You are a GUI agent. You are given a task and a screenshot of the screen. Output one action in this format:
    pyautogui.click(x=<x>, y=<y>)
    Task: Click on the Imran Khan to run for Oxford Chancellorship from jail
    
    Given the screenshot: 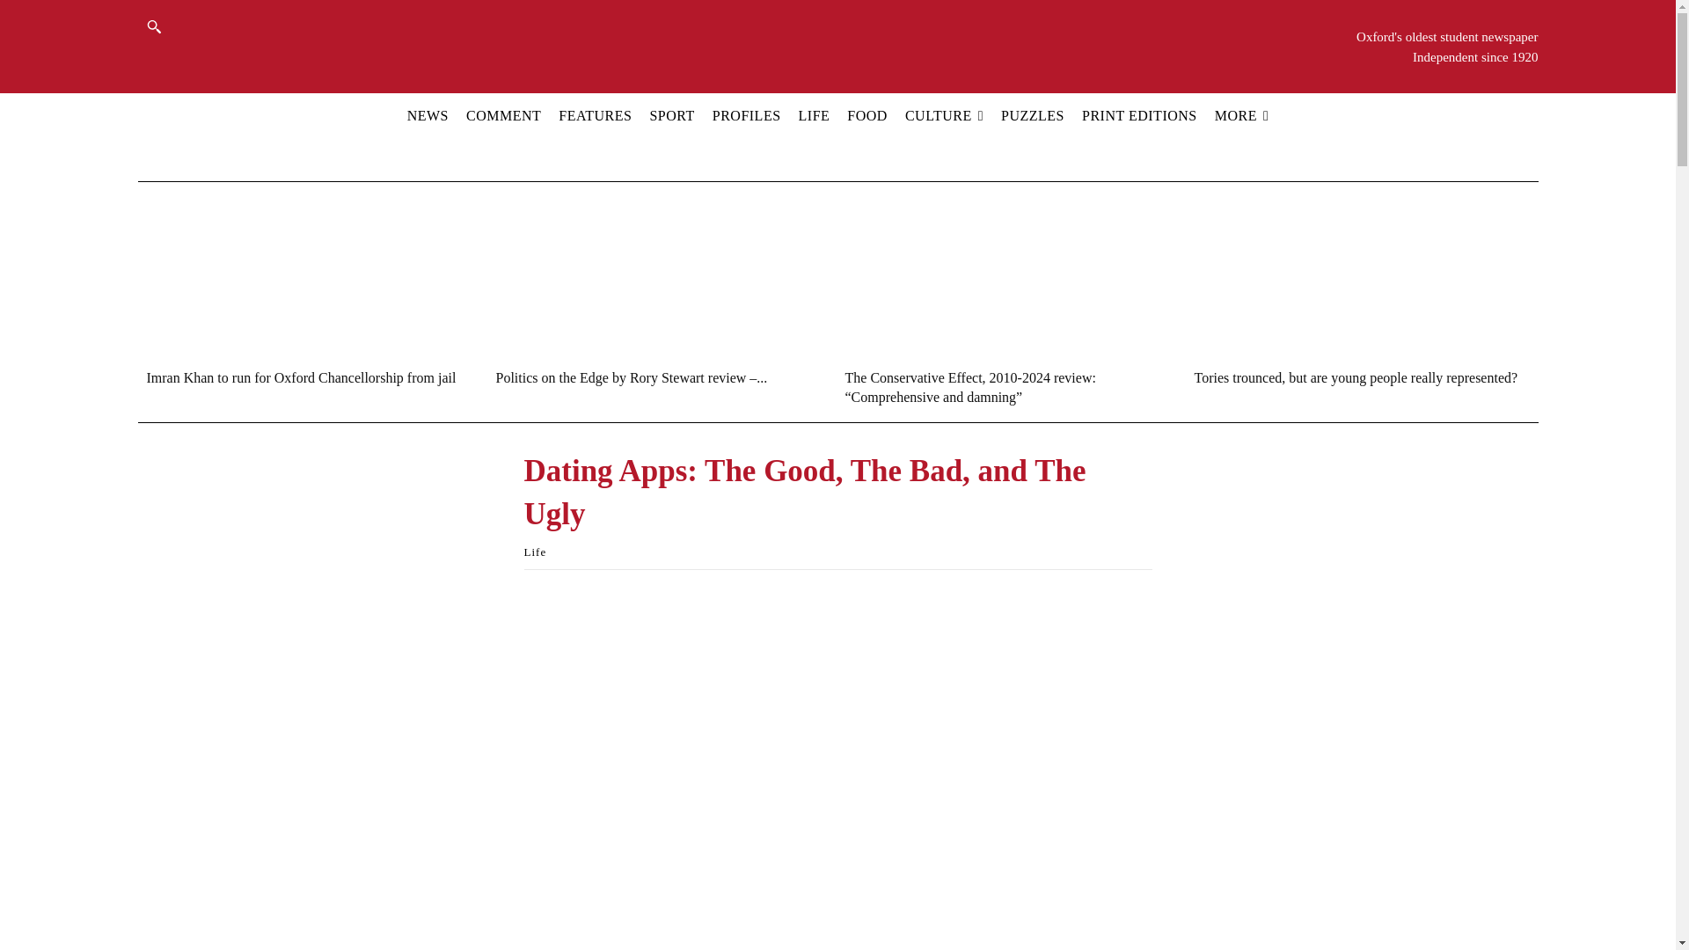 What is the action you would take?
    pyautogui.click(x=301, y=378)
    